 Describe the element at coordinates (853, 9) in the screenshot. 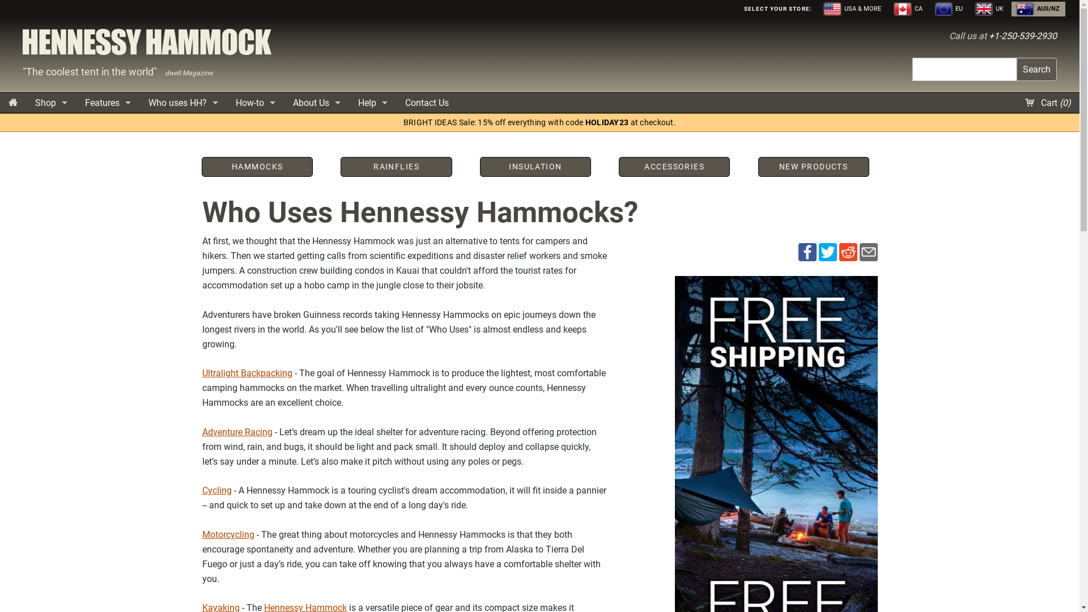

I see `USA & MORE` at that location.